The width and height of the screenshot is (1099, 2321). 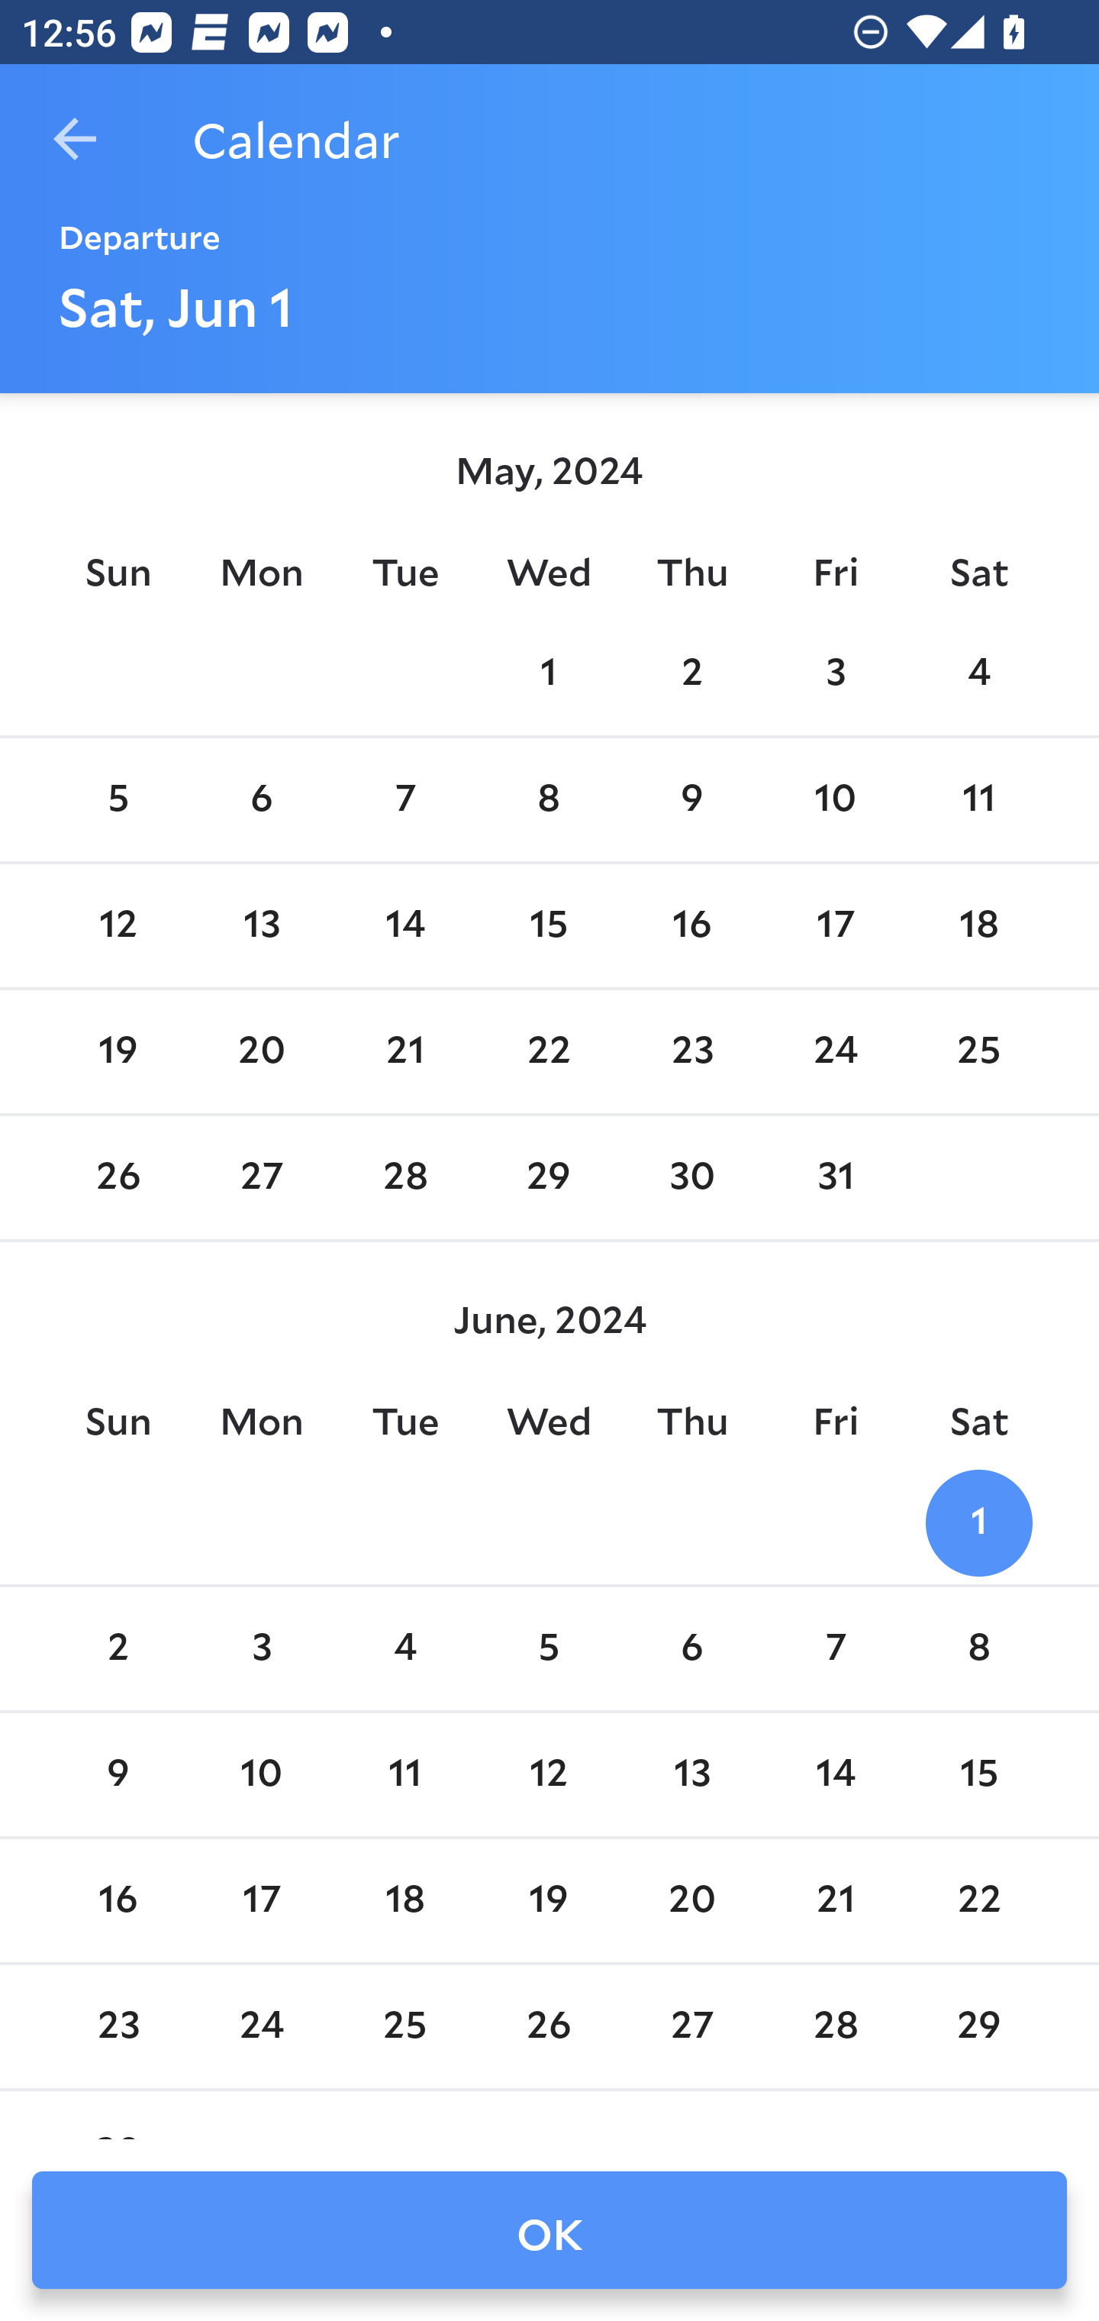 I want to click on 9, so click(x=691, y=800).